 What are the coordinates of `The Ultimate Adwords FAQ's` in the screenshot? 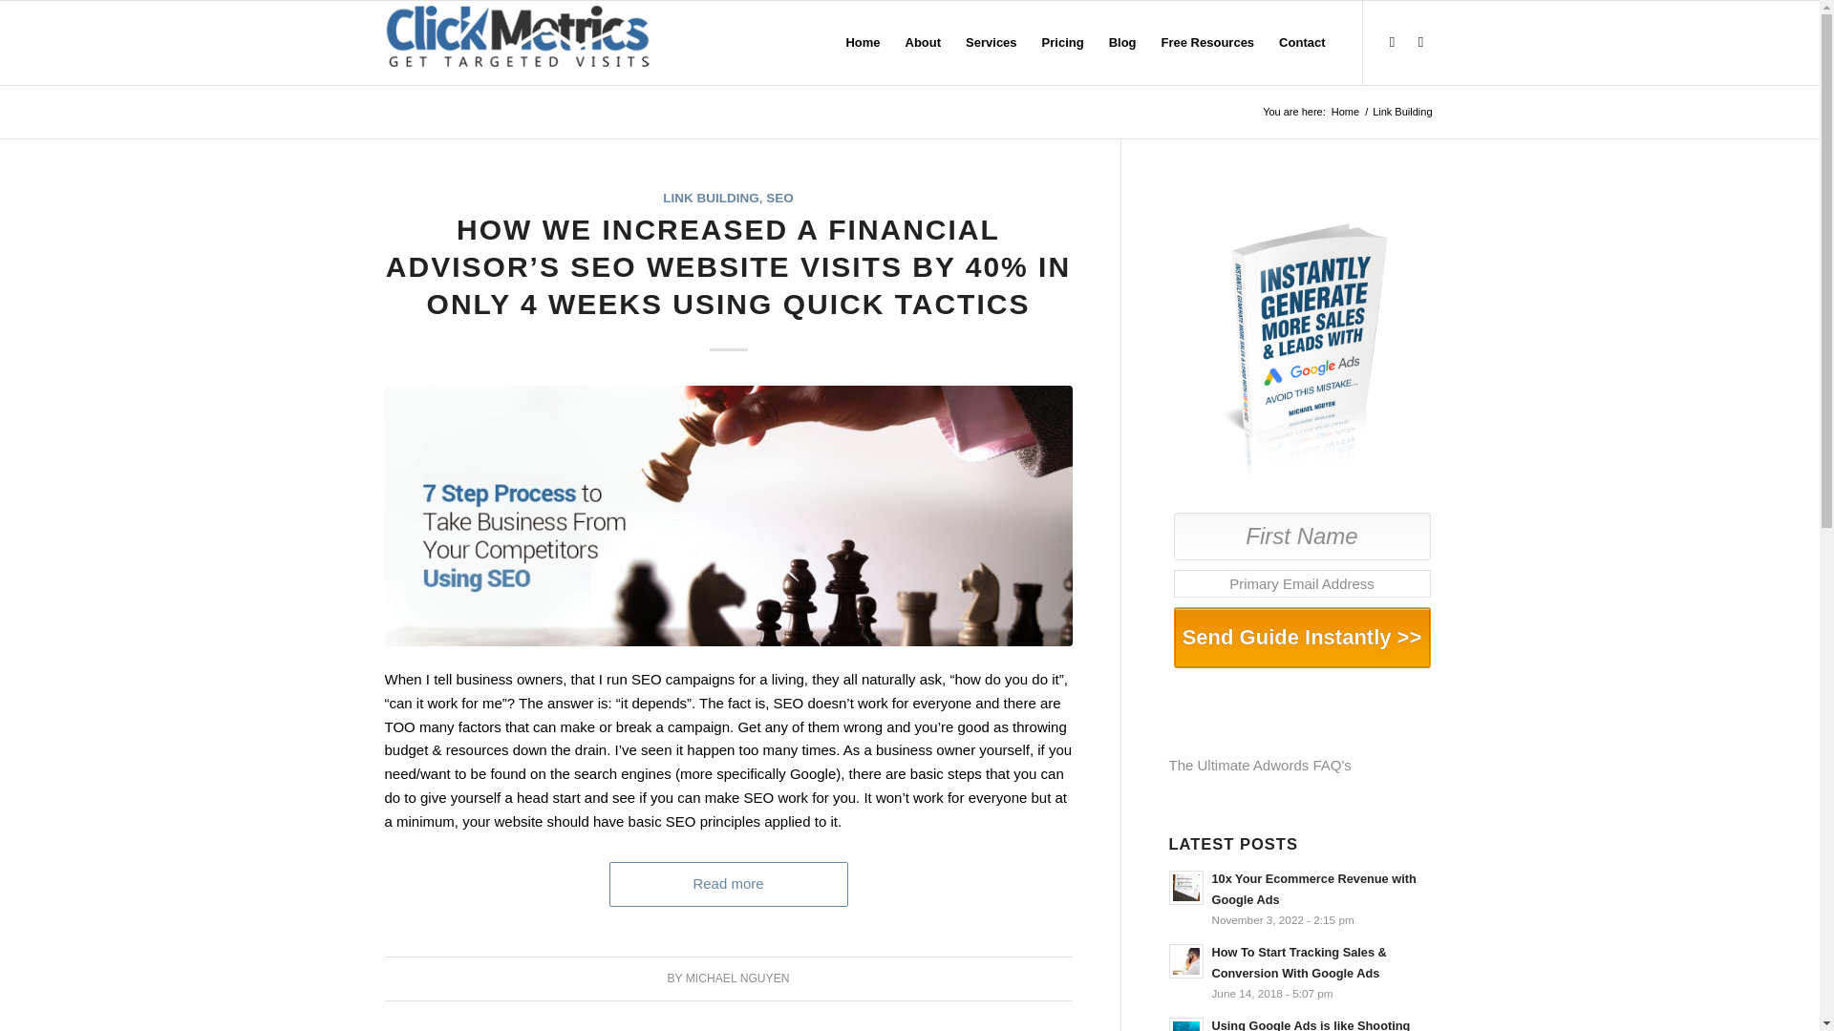 It's located at (1261, 765).